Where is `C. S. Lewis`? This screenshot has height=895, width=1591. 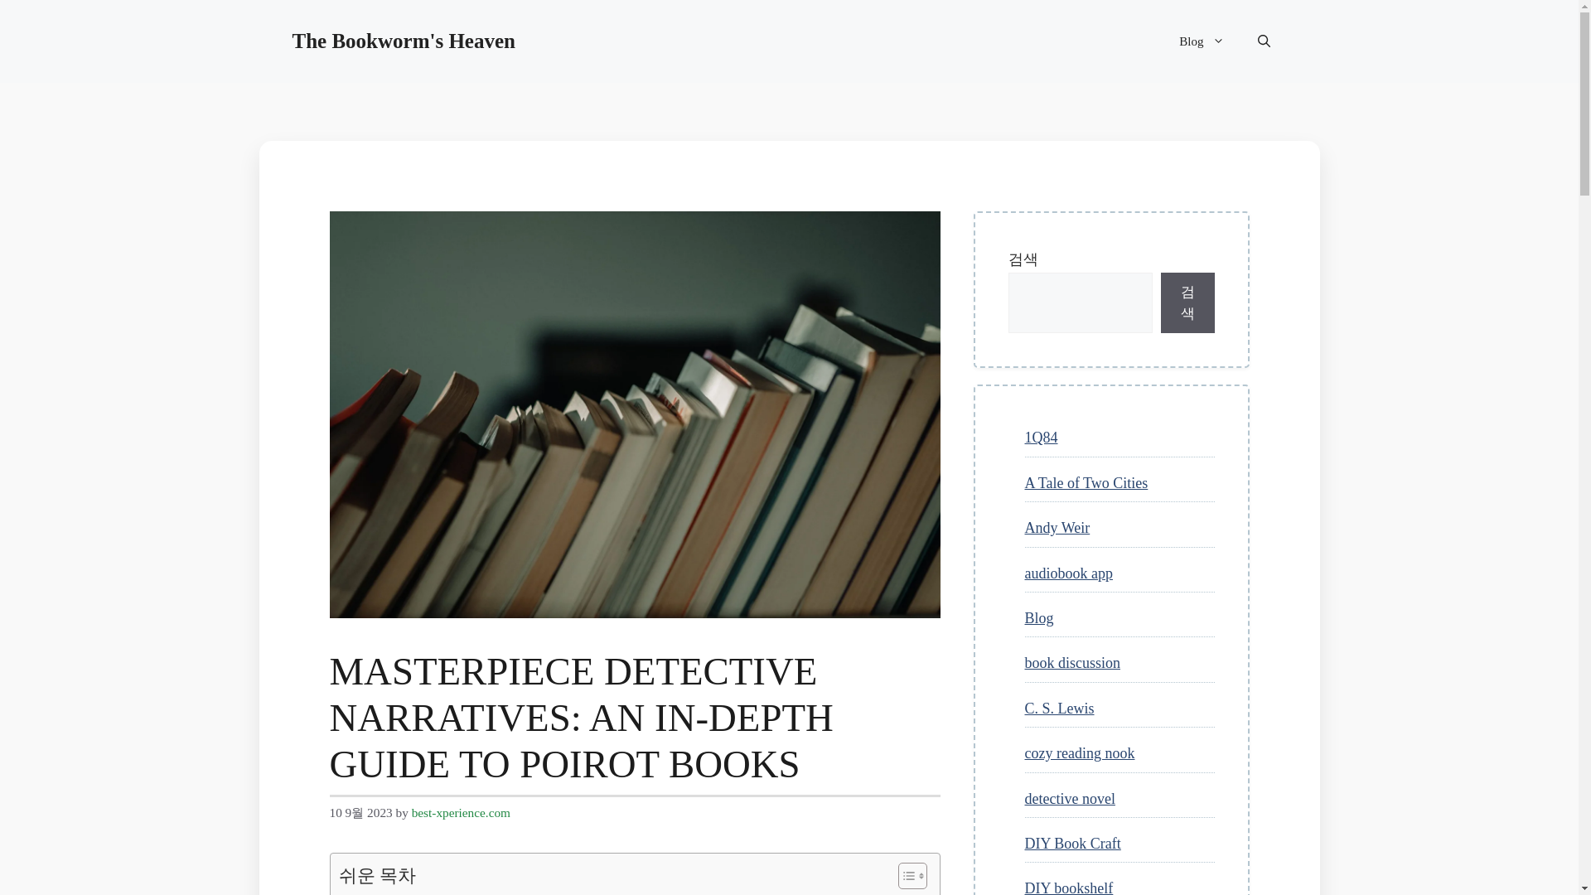 C. S. Lewis is located at coordinates (1059, 708).